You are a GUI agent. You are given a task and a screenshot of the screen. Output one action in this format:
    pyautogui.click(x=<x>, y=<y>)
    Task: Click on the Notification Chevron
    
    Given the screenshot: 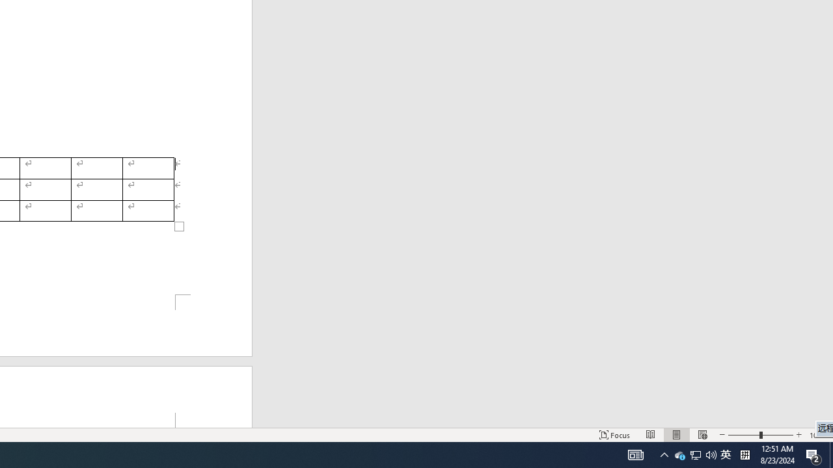 What is the action you would take?
    pyautogui.click(x=664, y=455)
    